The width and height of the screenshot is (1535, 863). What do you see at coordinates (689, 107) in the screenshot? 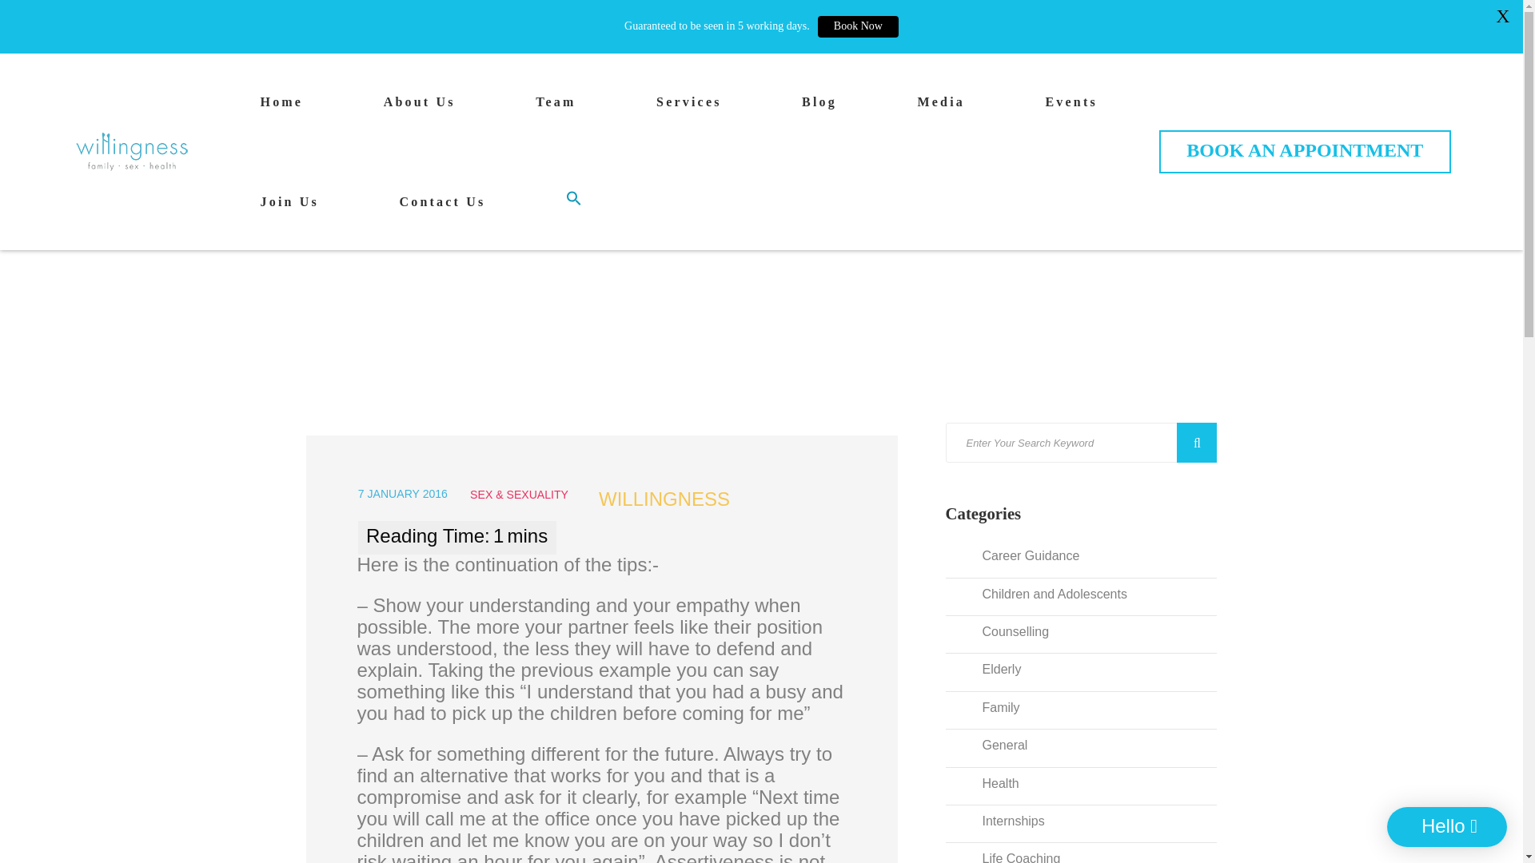
I see `Services` at bounding box center [689, 107].